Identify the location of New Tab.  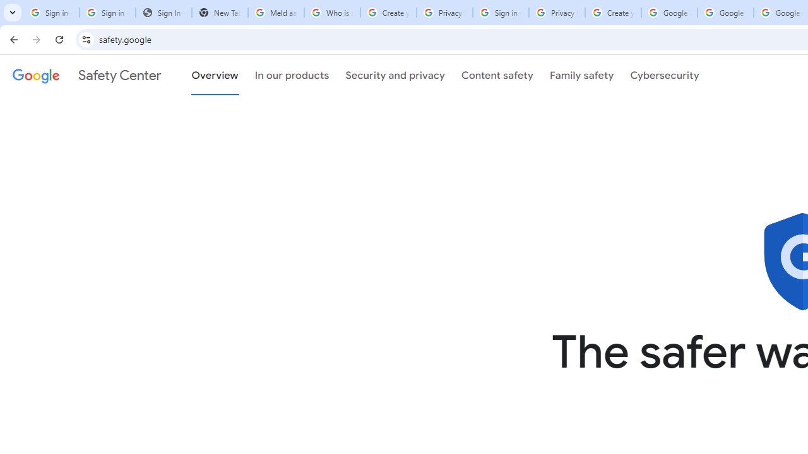
(220, 13).